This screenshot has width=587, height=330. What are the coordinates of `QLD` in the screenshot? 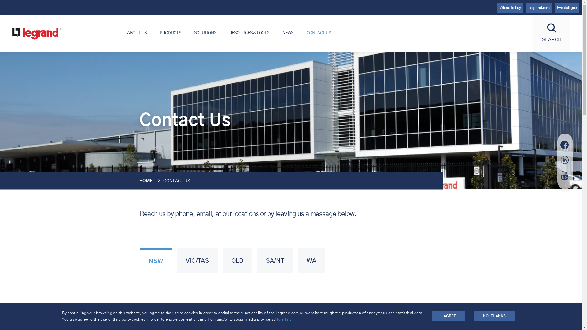 It's located at (238, 260).